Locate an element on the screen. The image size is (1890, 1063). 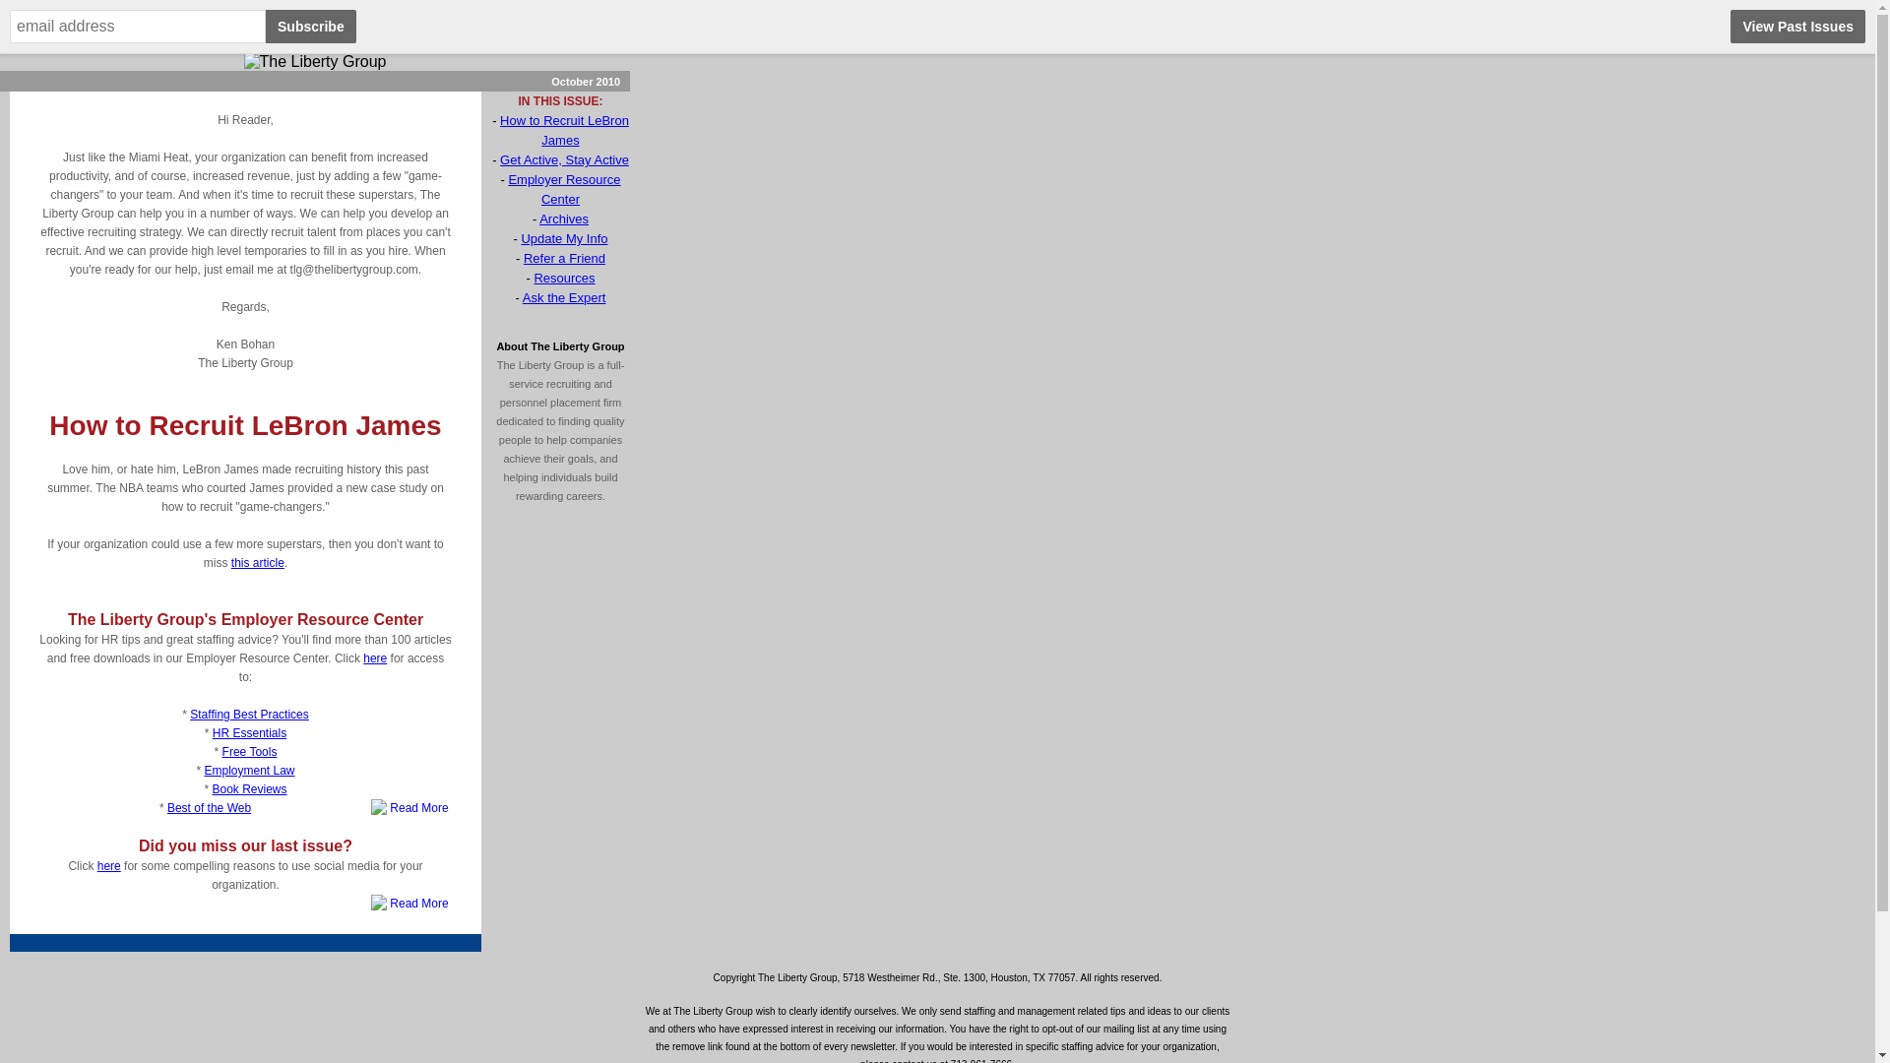
Resources is located at coordinates (563, 278).